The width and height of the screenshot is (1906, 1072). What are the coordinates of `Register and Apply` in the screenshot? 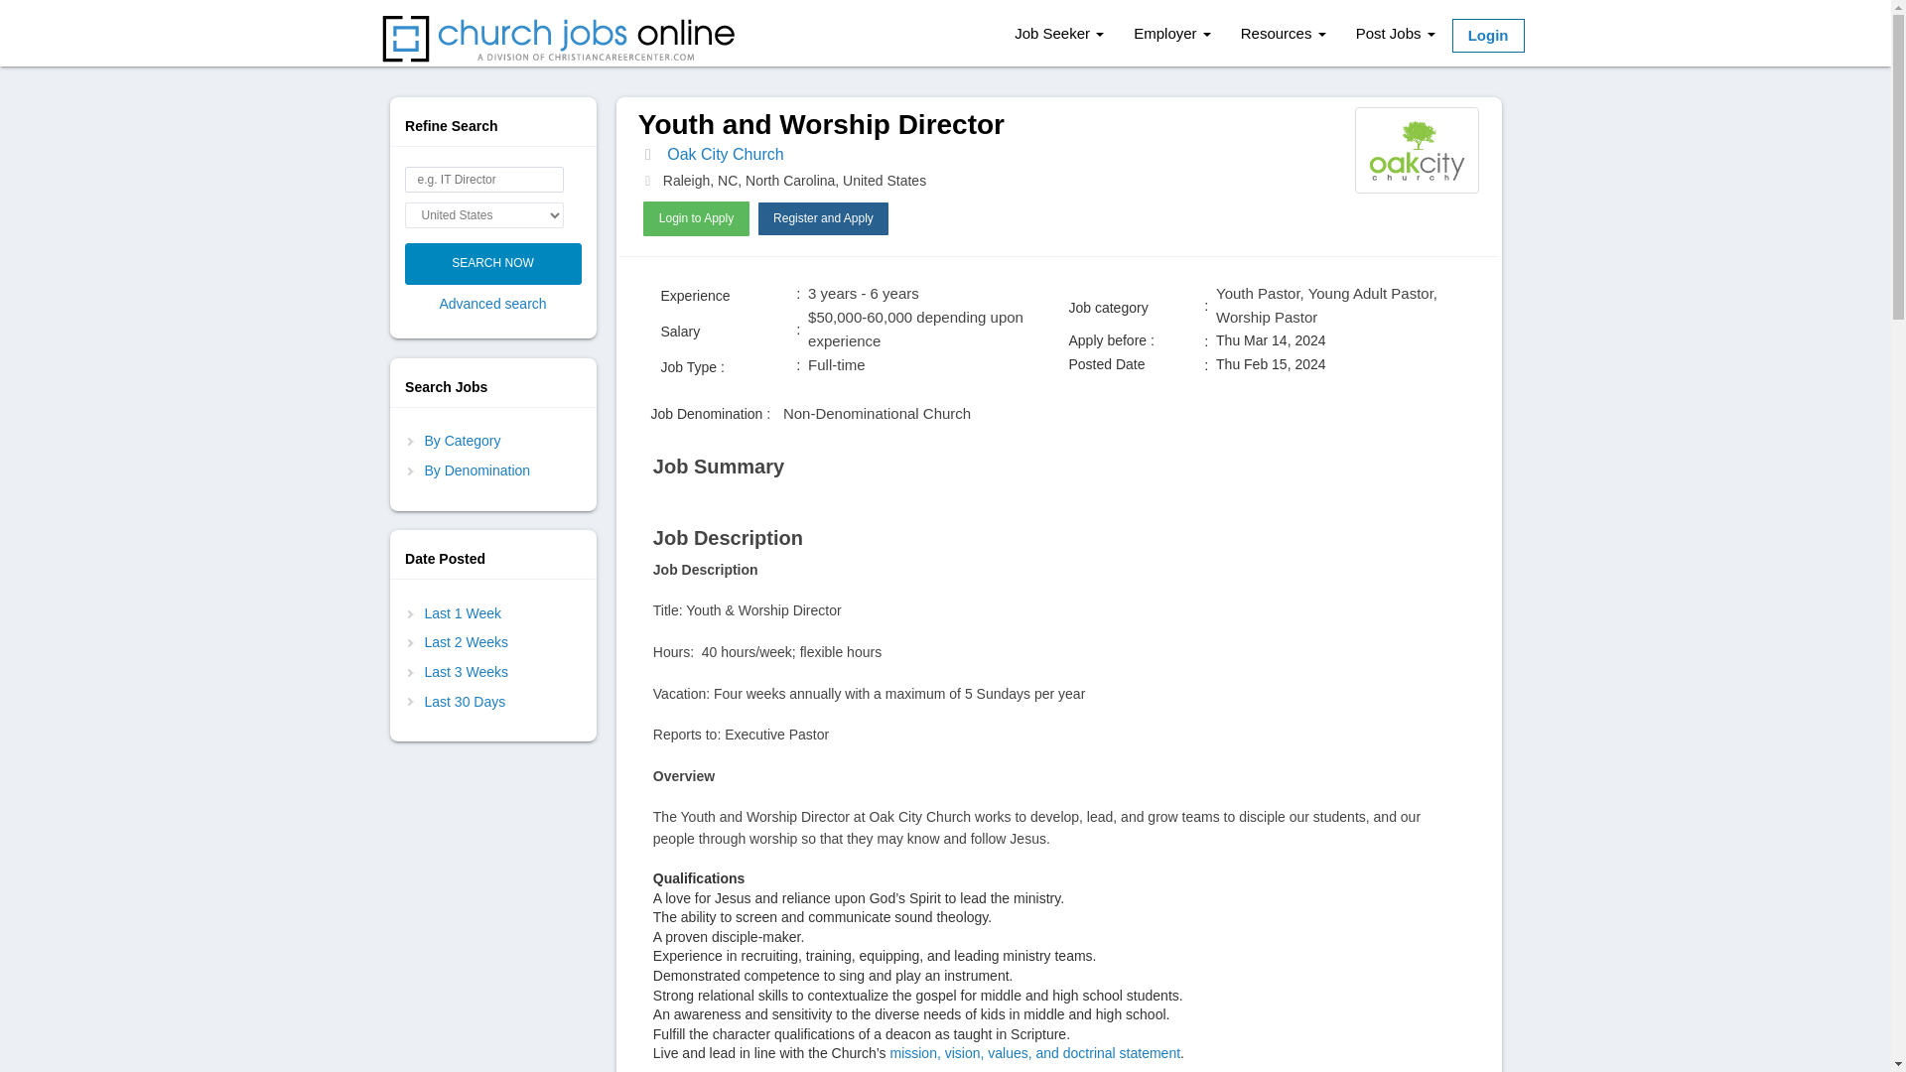 It's located at (823, 218).